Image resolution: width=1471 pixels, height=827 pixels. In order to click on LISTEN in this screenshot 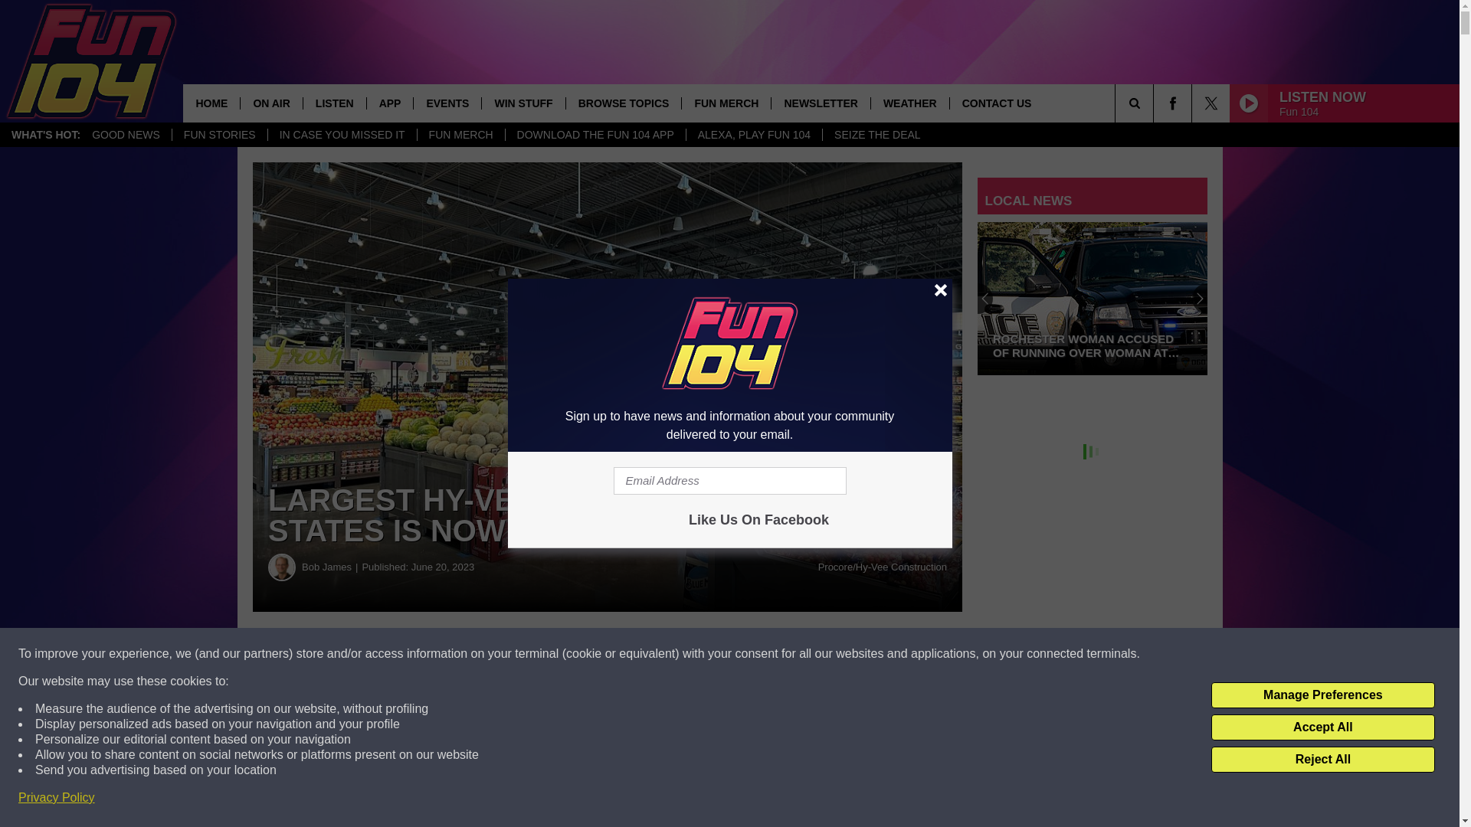, I will do `click(334, 103)`.